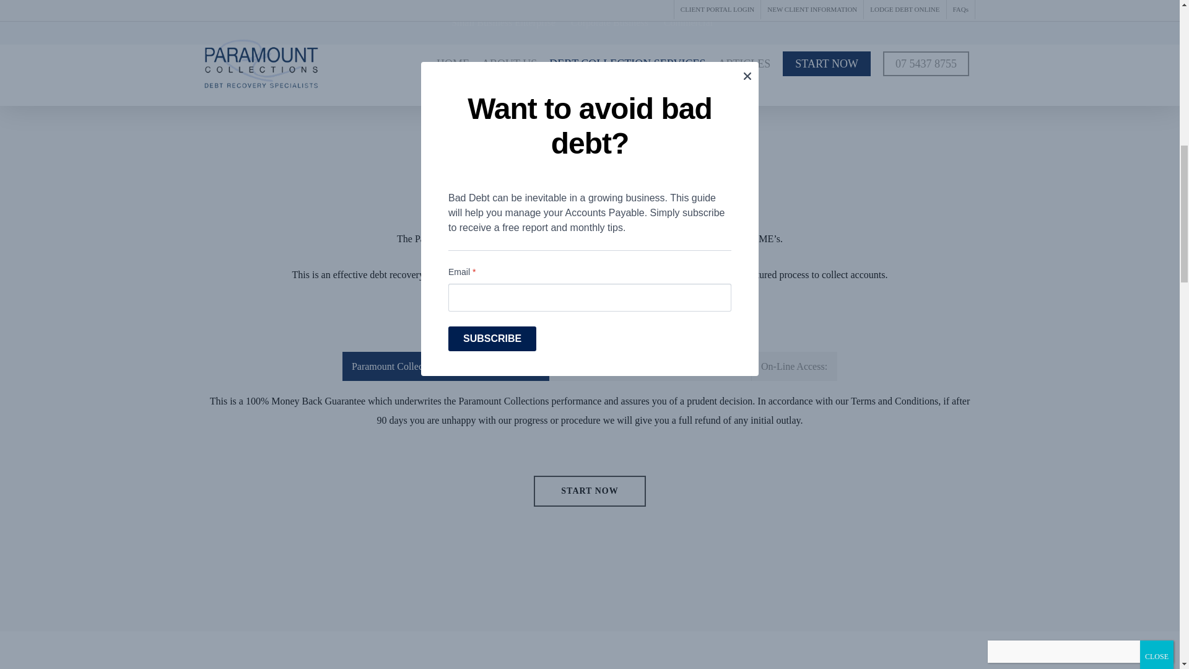 Image resolution: width=1189 pixels, height=669 pixels. What do you see at coordinates (446, 366) in the screenshot?
I see `Paramount Collections Management Guarantee` at bounding box center [446, 366].